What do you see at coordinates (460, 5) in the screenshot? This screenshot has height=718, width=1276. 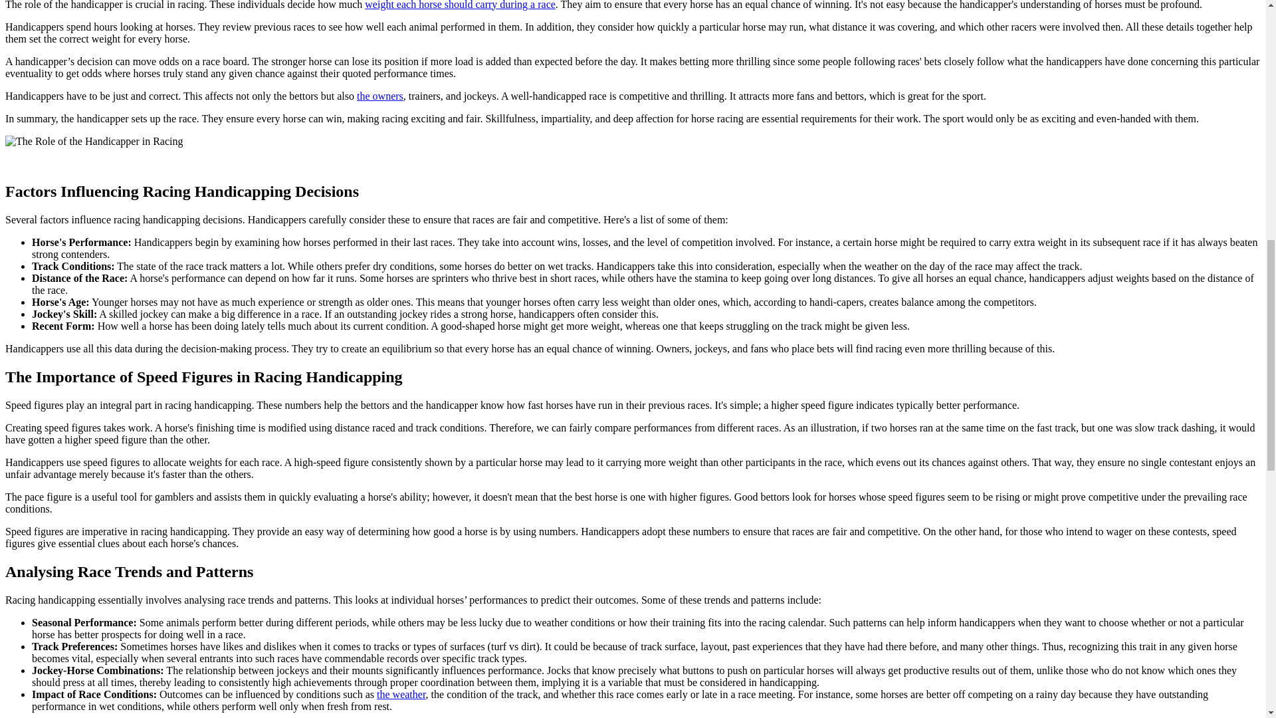 I see `weight each horse should carry during a race` at bounding box center [460, 5].